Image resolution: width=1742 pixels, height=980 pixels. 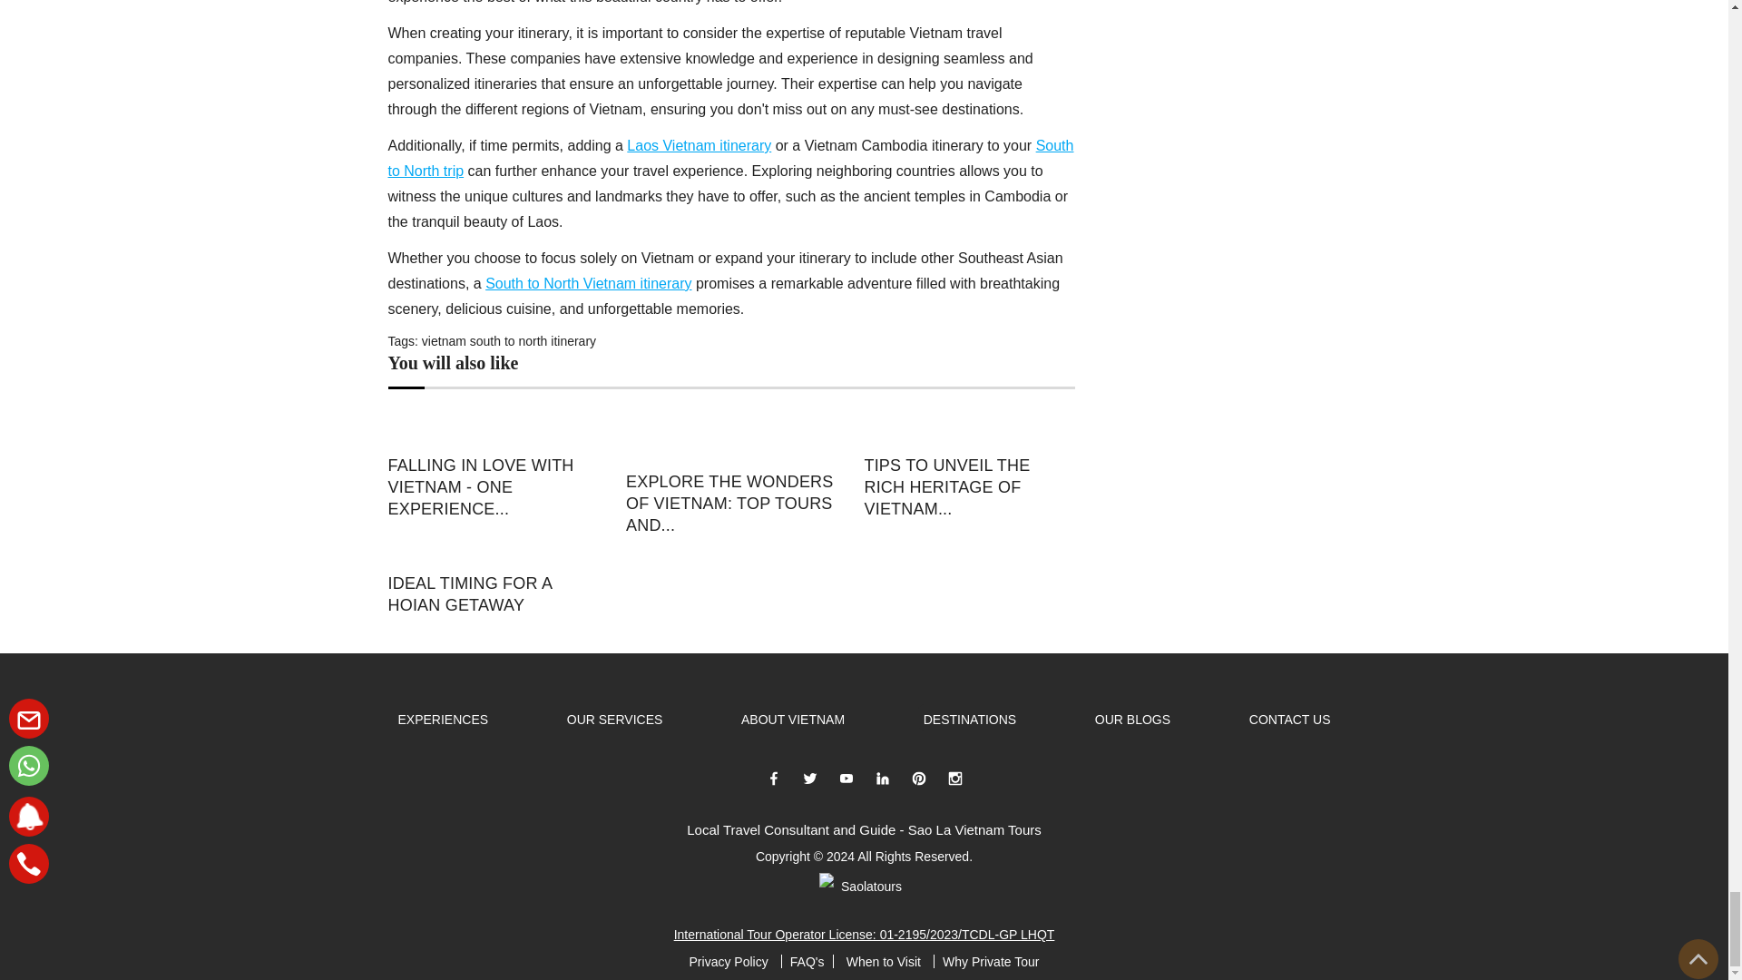 What do you see at coordinates (494, 428) in the screenshot?
I see `Falling in Love with Vietnam - One Experience at a Time` at bounding box center [494, 428].